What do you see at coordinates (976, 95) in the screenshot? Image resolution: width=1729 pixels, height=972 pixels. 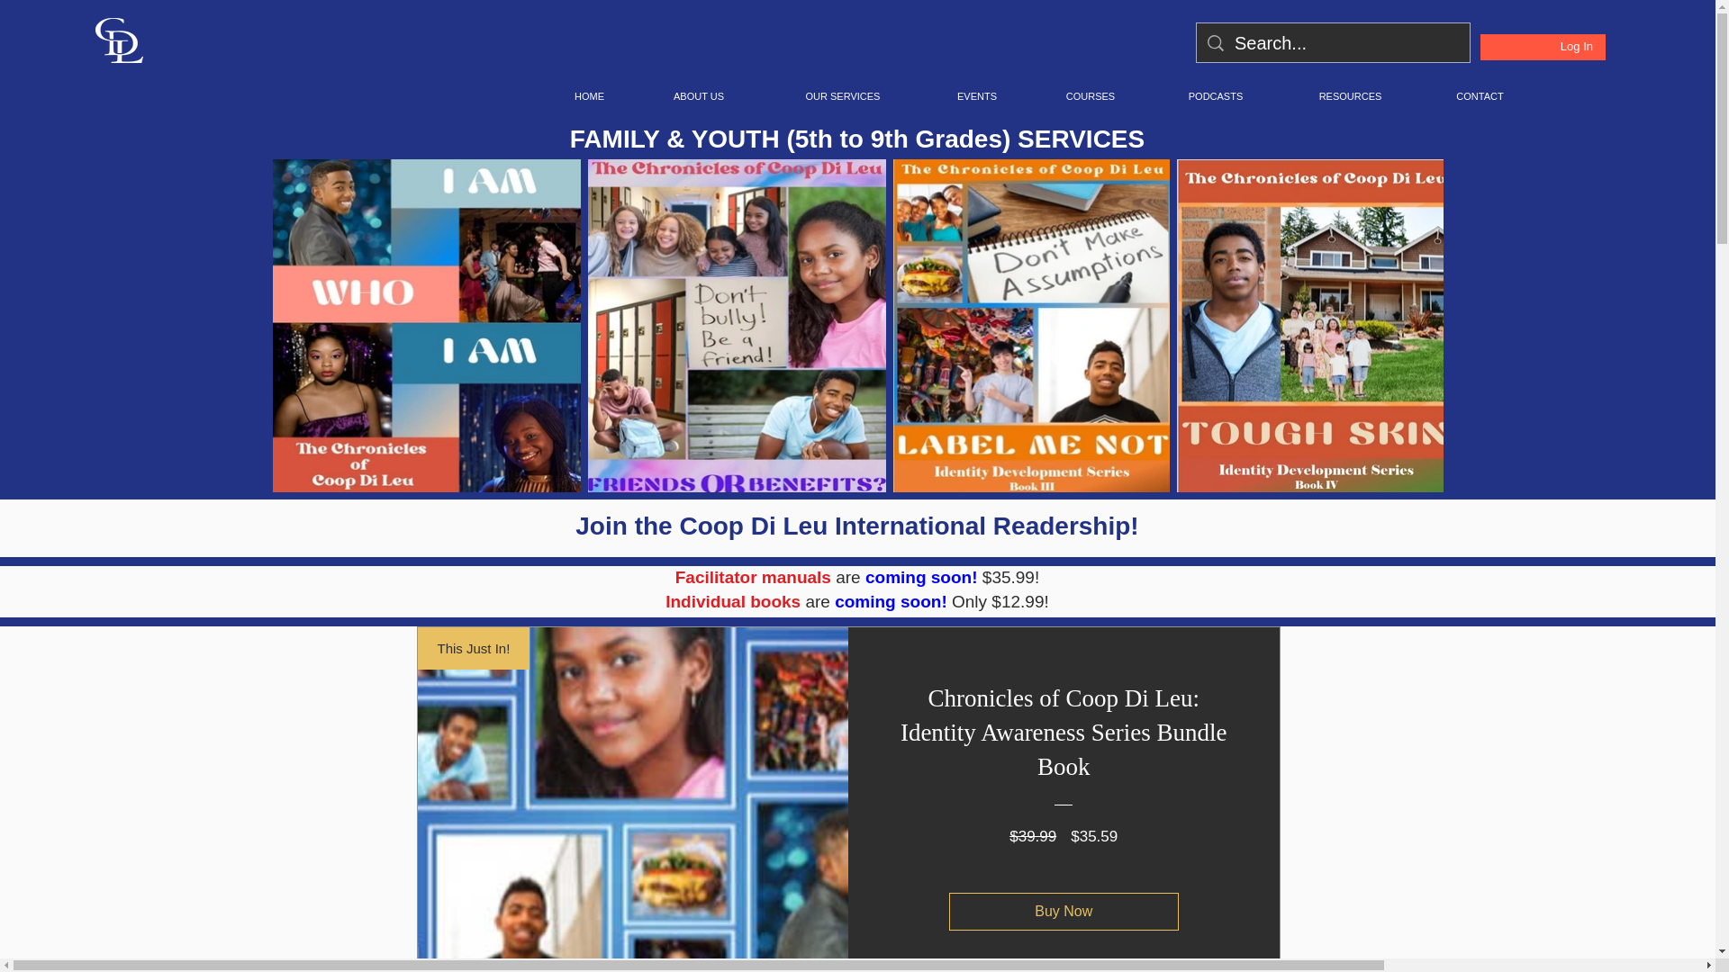 I see `EVENTS` at bounding box center [976, 95].